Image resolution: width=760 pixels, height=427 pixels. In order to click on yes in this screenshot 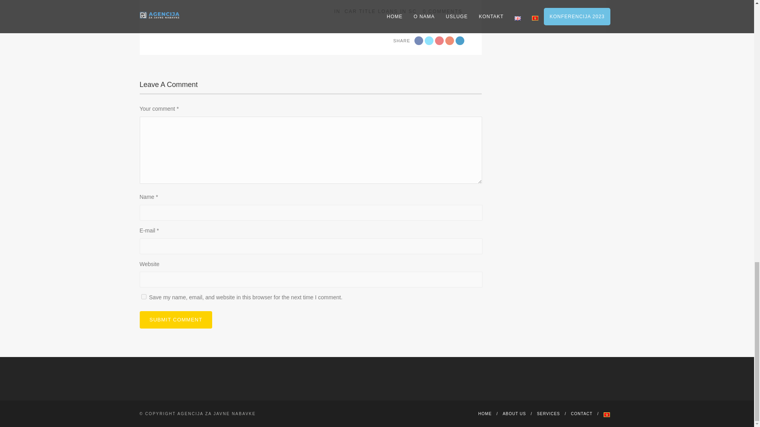, I will do `click(143, 297)`.